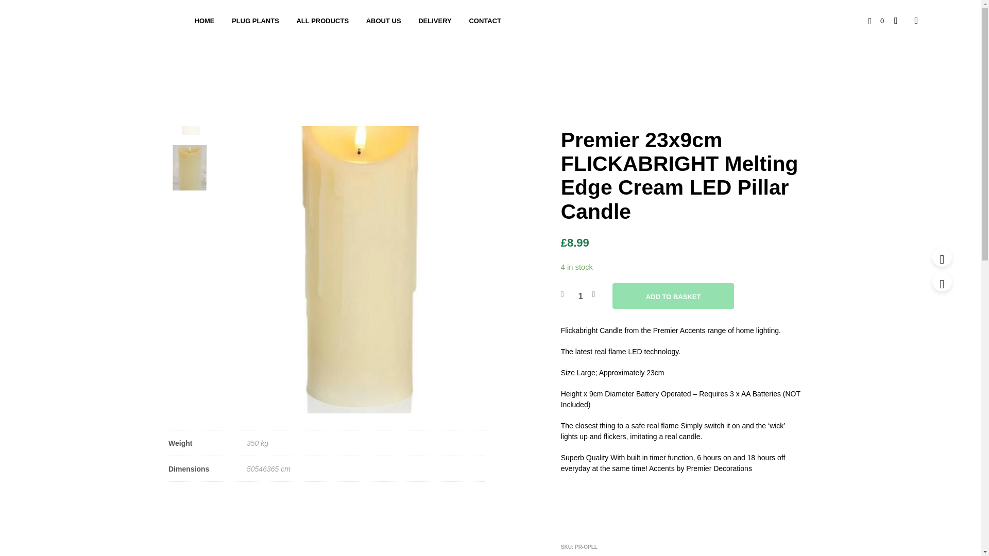  I want to click on Qty, so click(581, 296).